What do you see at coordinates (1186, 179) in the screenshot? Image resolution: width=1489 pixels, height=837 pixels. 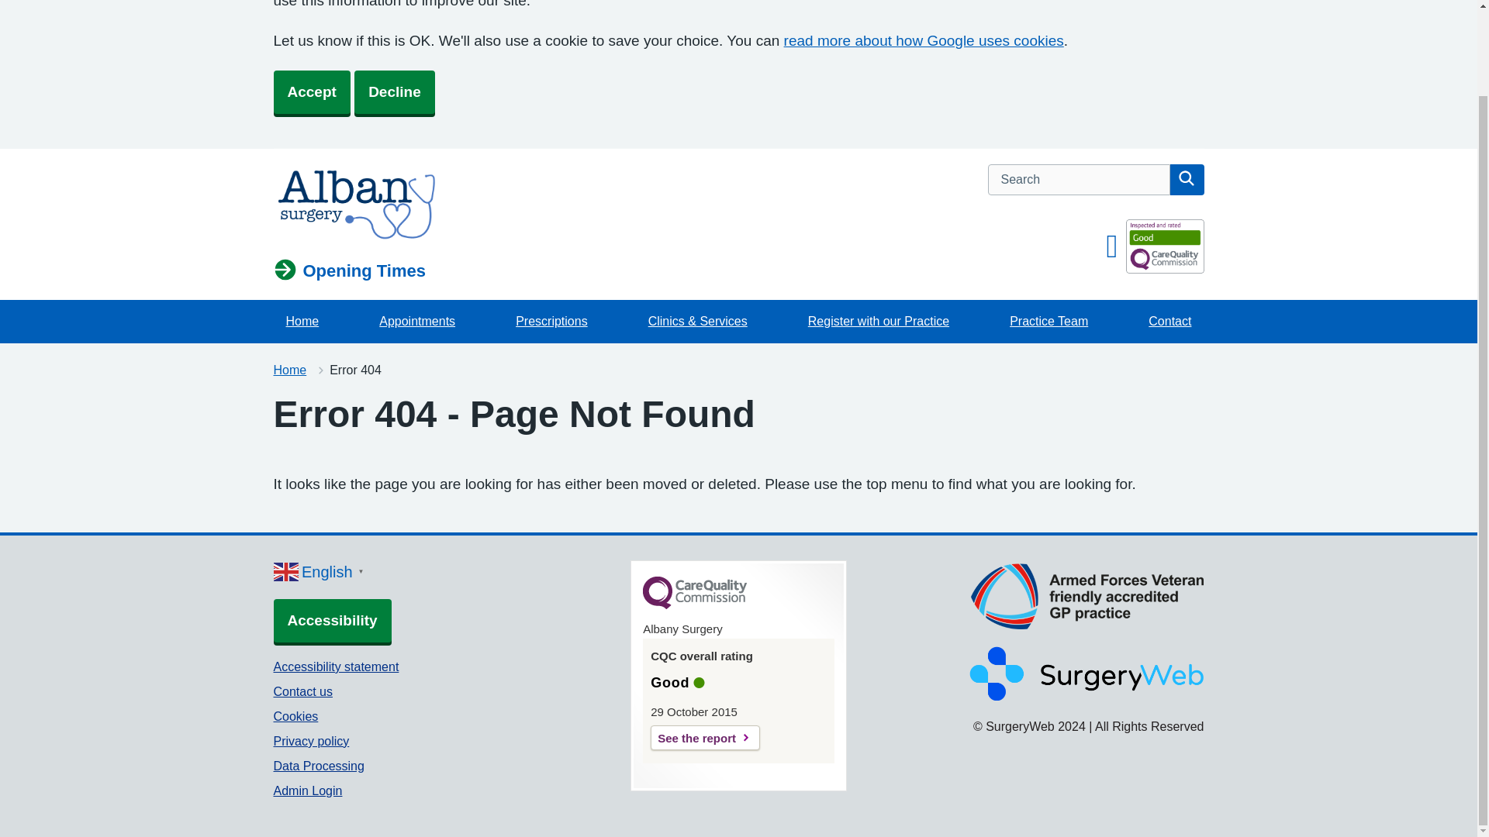 I see `Search` at bounding box center [1186, 179].